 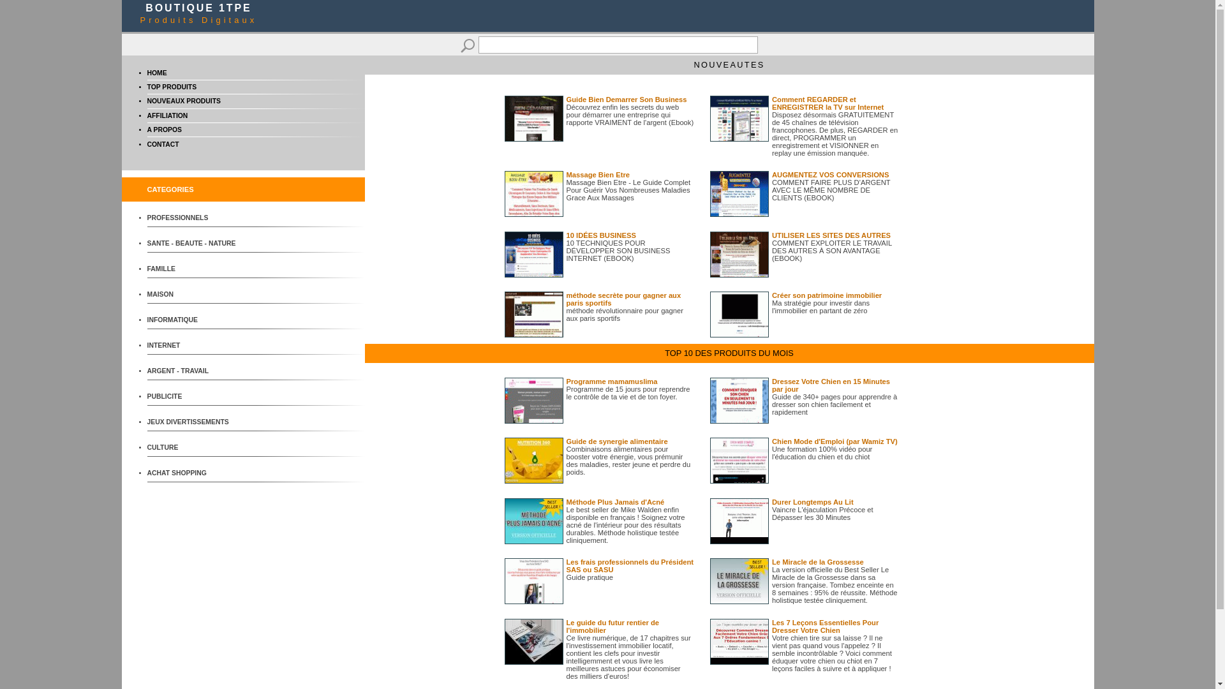 What do you see at coordinates (831, 235) in the screenshot?
I see `UTILISER LES SITES DES AUTRES` at bounding box center [831, 235].